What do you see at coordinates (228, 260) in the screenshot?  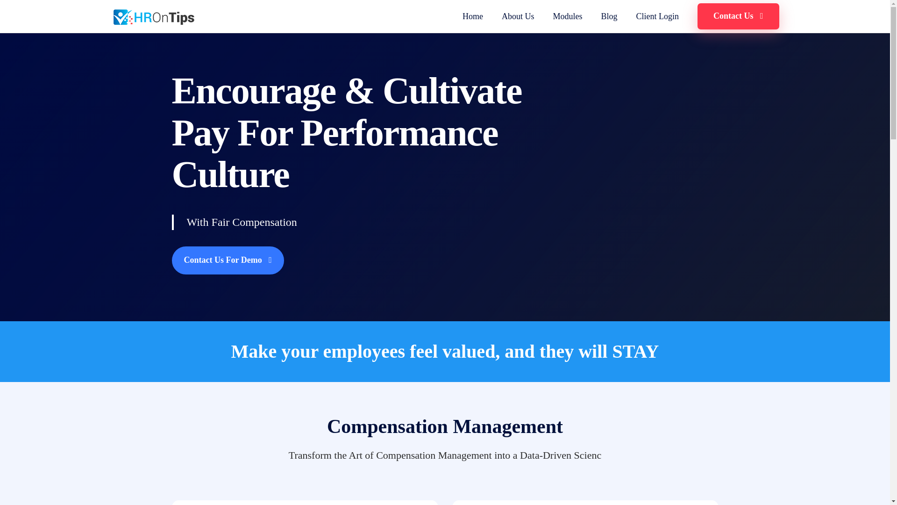 I see `Contact Us For Demo` at bounding box center [228, 260].